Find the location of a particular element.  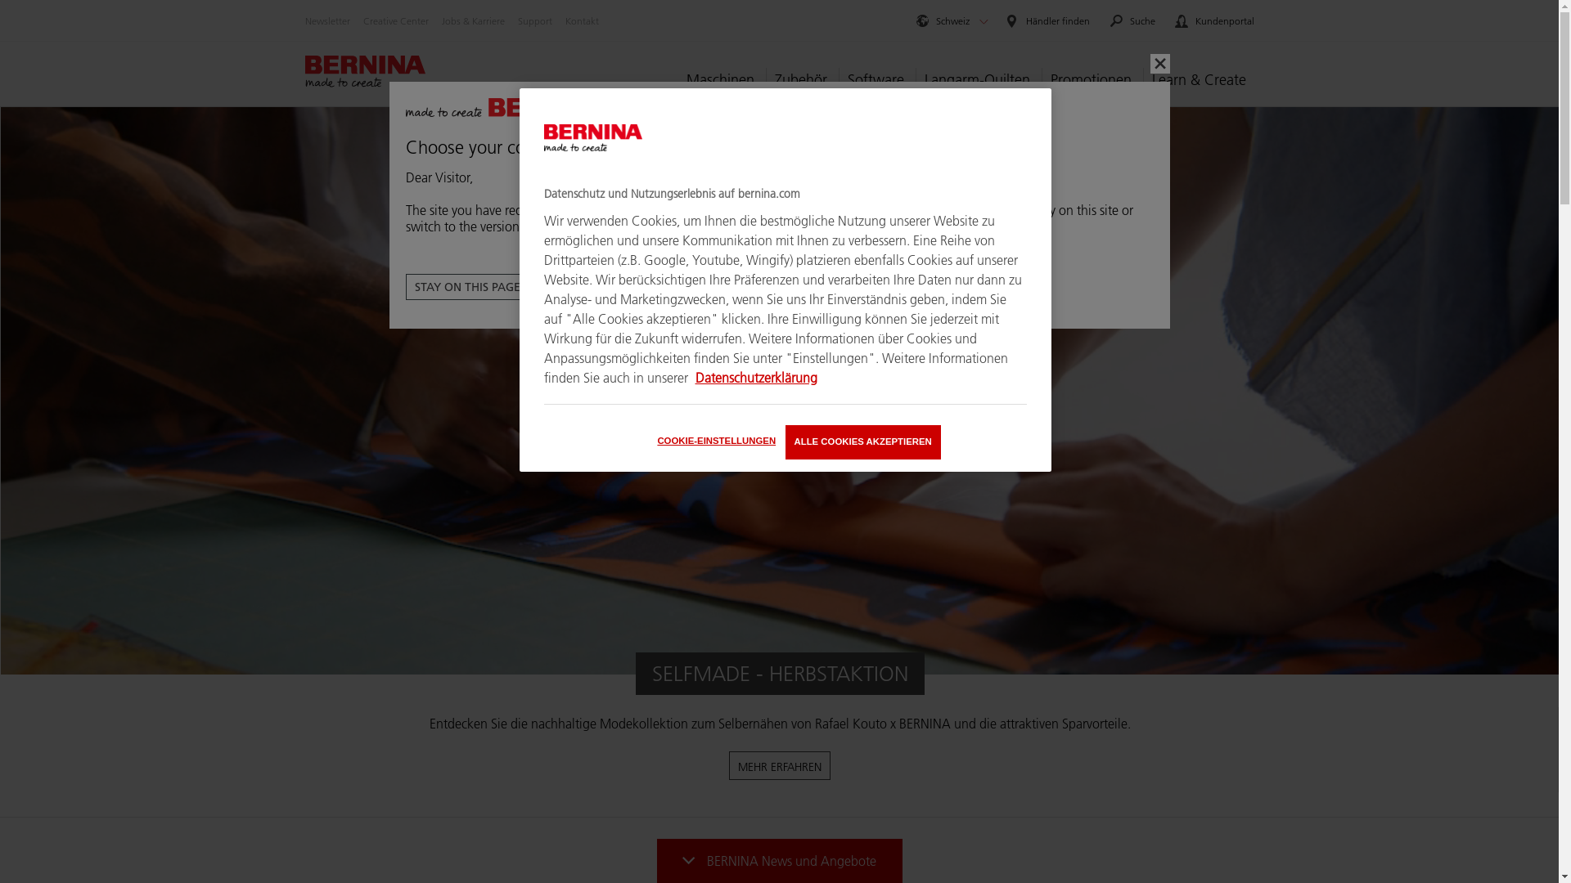

SELFMADE - HERBSTAKTION is located at coordinates (779, 674).